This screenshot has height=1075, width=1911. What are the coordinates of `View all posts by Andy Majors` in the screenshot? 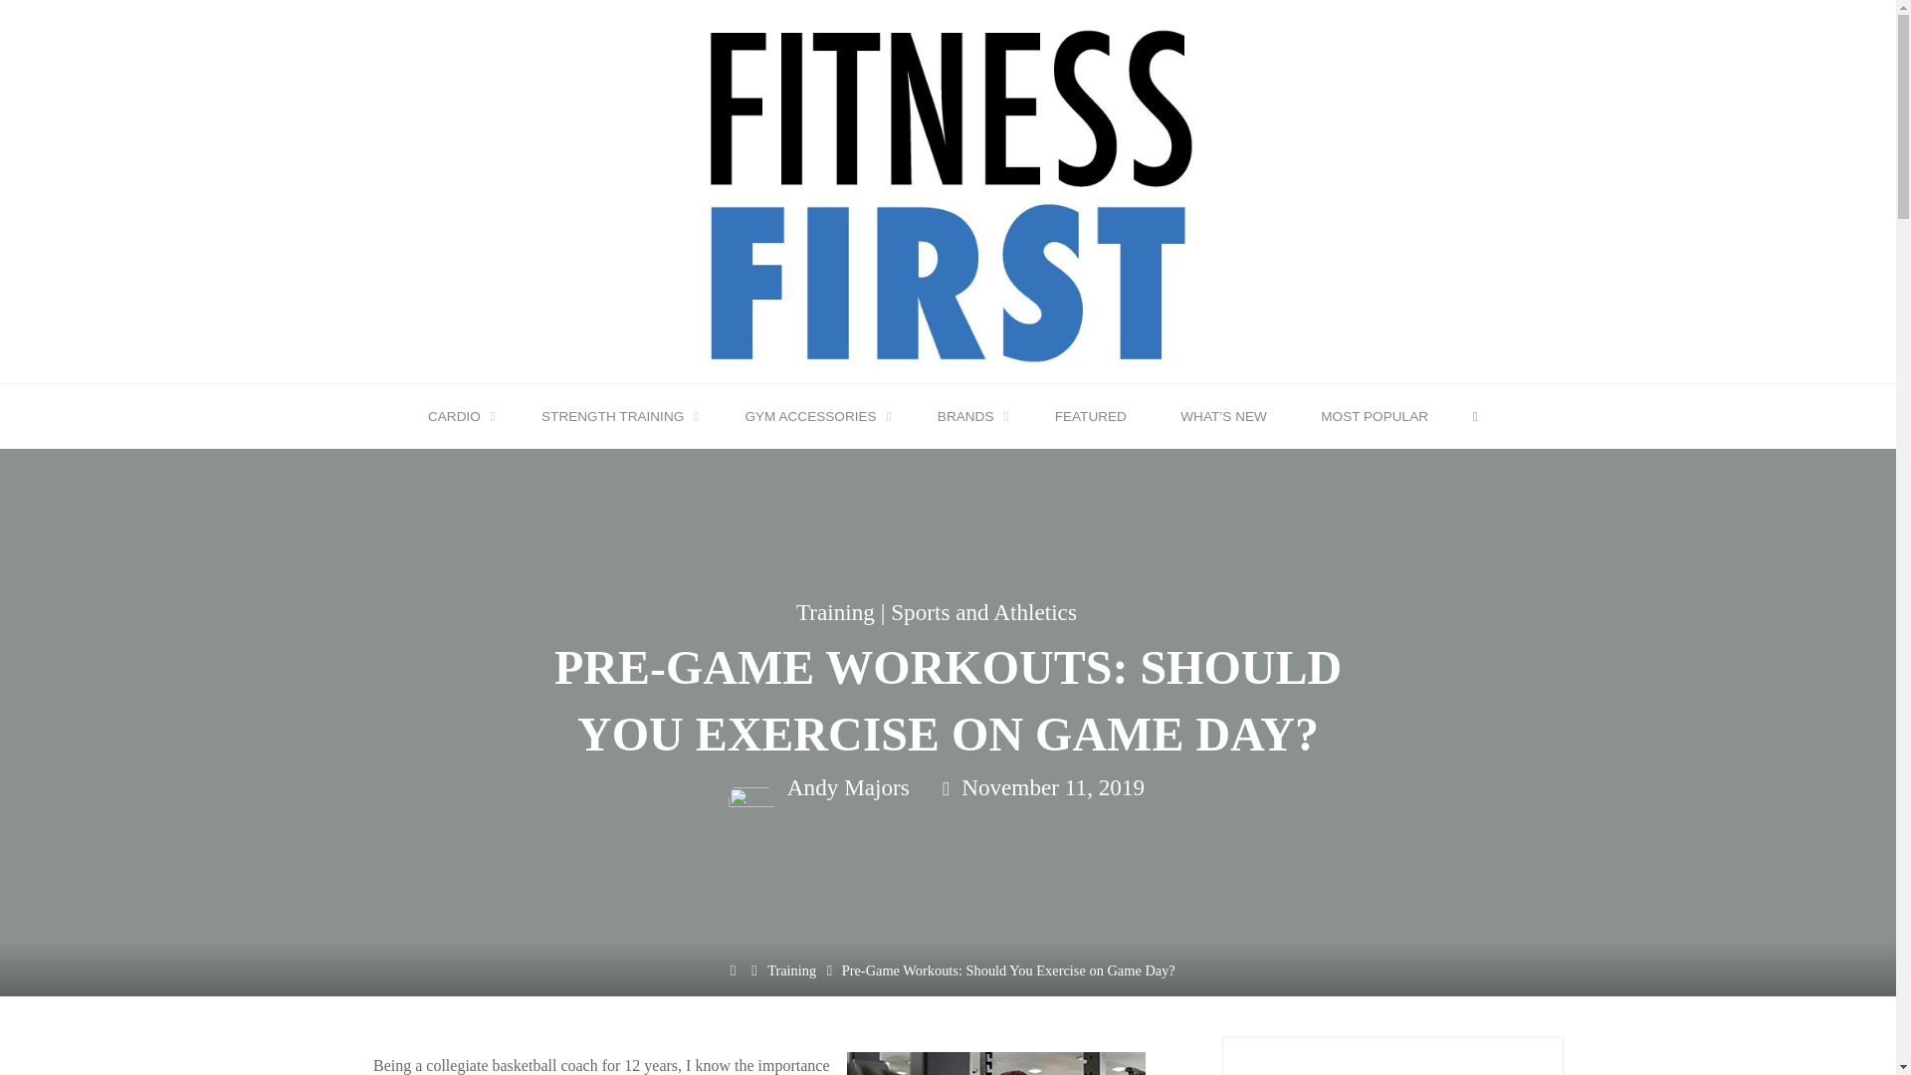 It's located at (845, 787).